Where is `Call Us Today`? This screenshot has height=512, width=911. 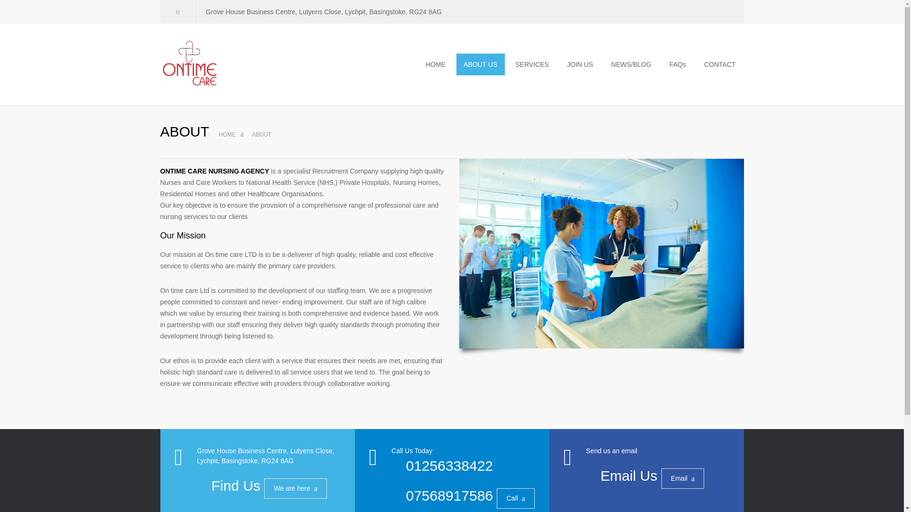
Call Us Today is located at coordinates (412, 450).